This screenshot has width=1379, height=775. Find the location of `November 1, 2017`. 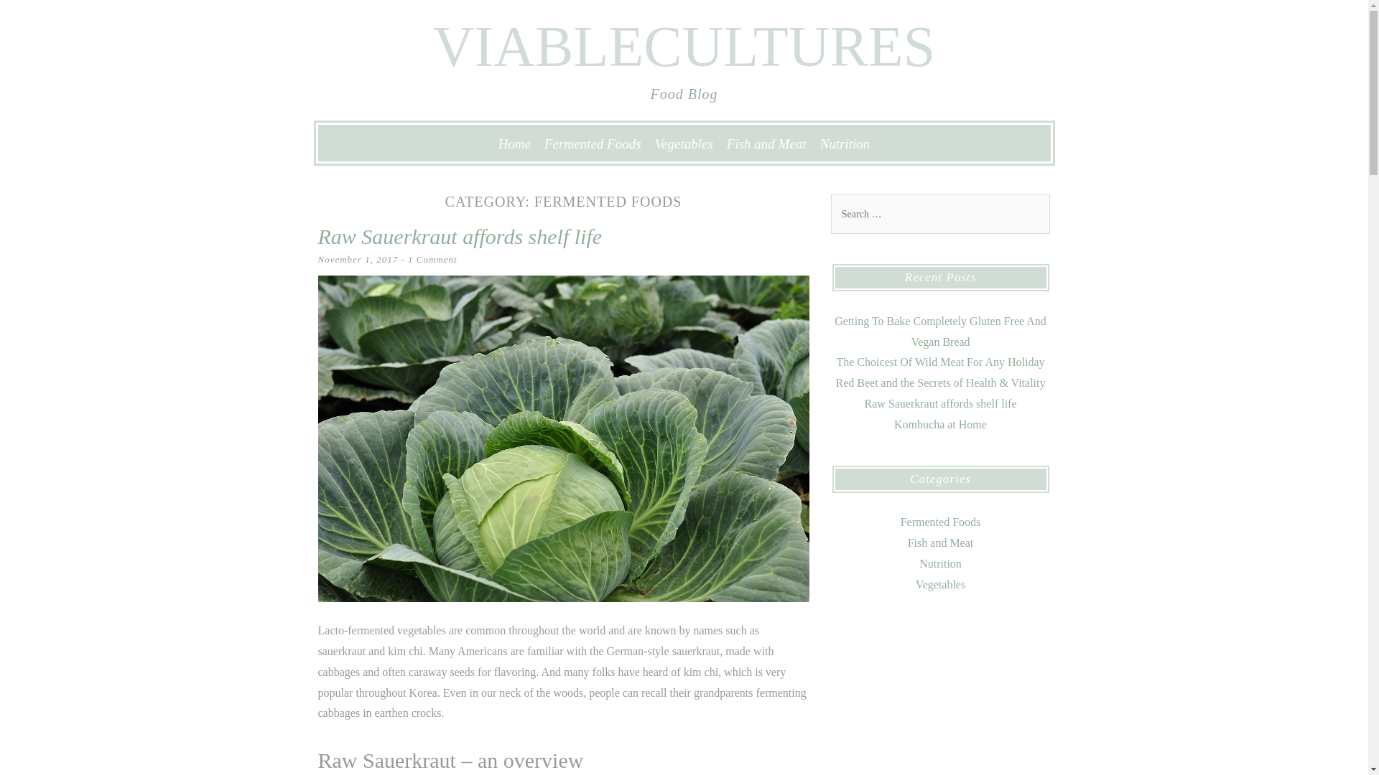

November 1, 2017 is located at coordinates (358, 260).